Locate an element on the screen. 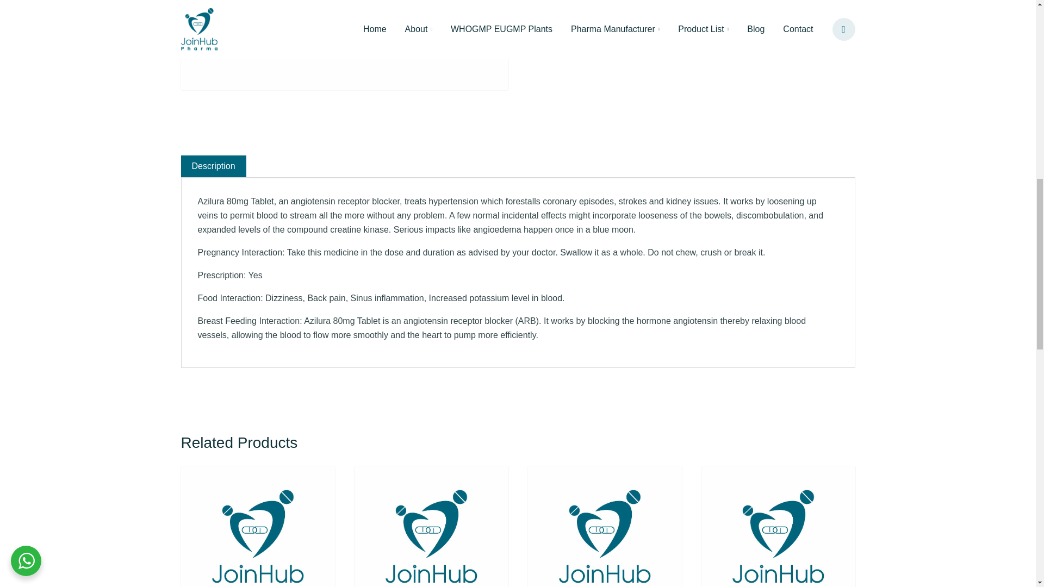  Request a Quote is located at coordinates (576, 11).